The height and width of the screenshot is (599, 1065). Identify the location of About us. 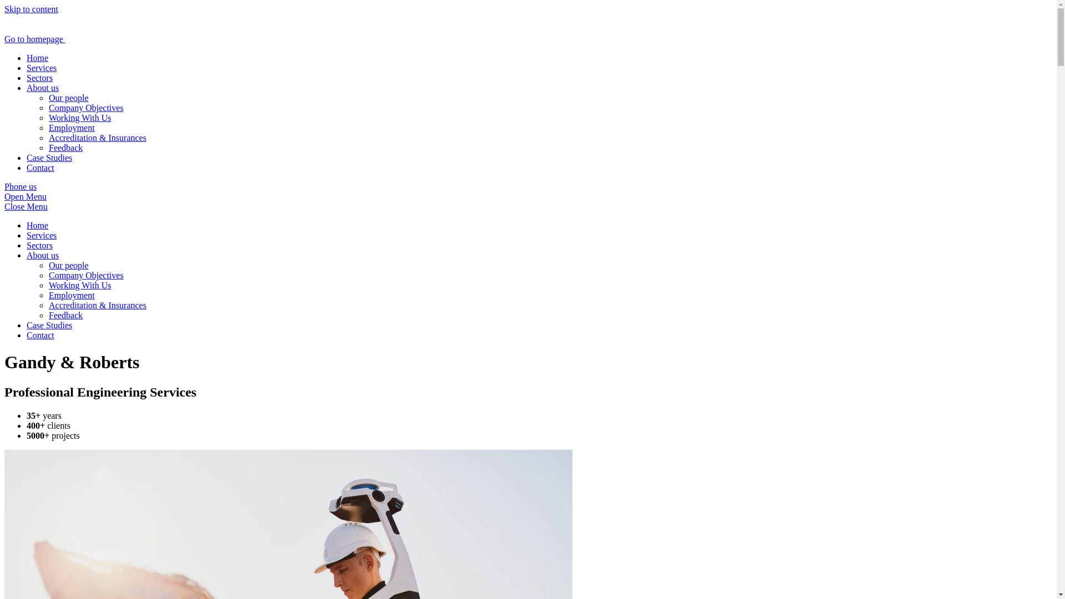
(43, 255).